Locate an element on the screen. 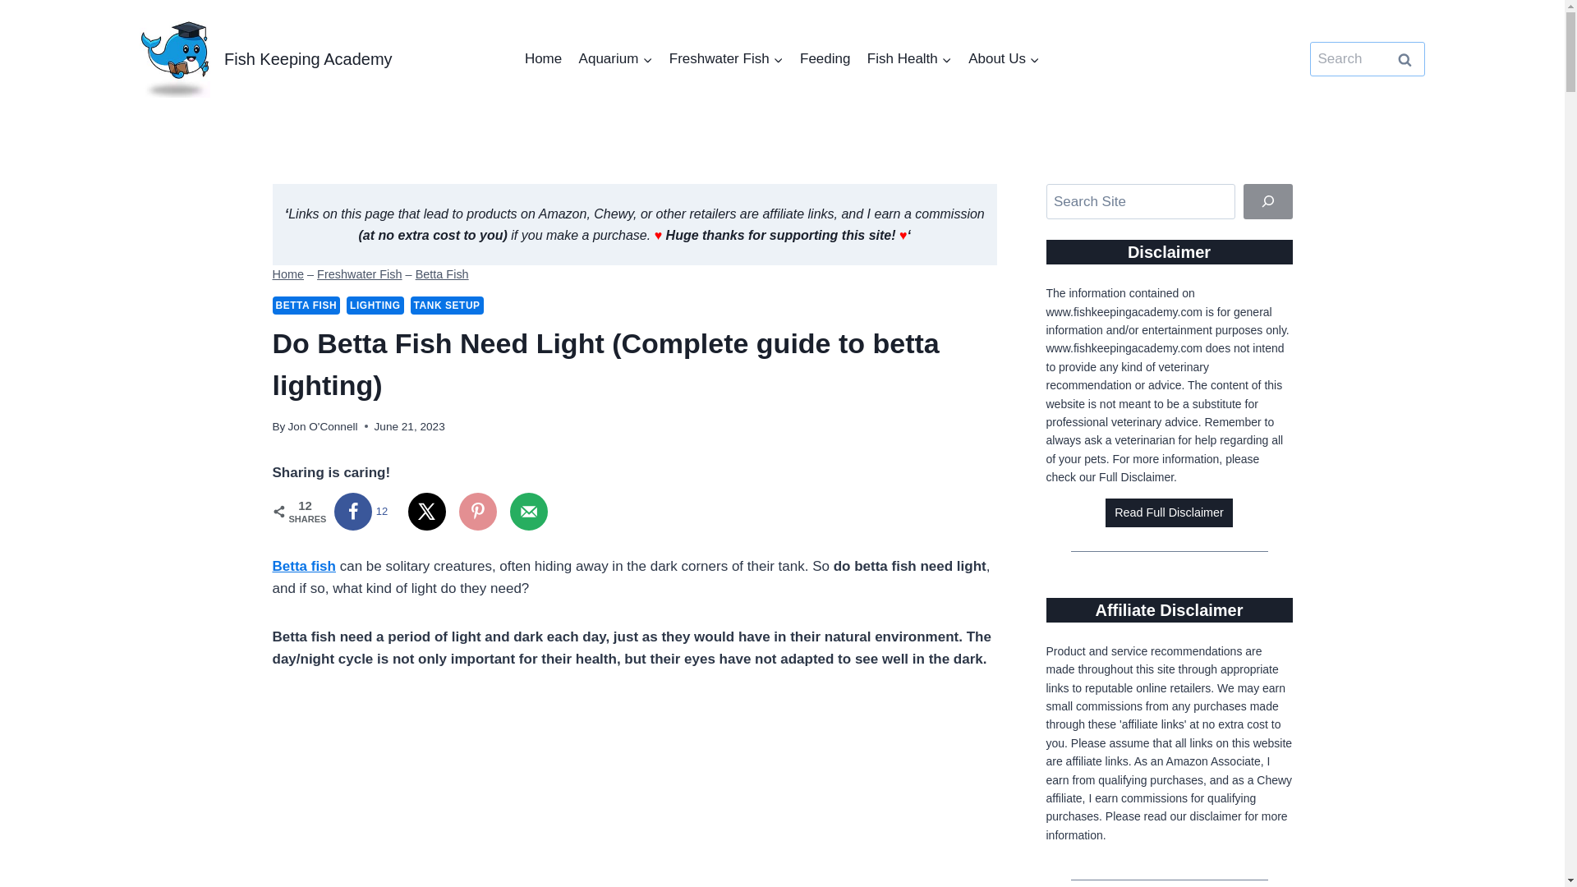 The height and width of the screenshot is (887, 1577). Home is located at coordinates (288, 274).